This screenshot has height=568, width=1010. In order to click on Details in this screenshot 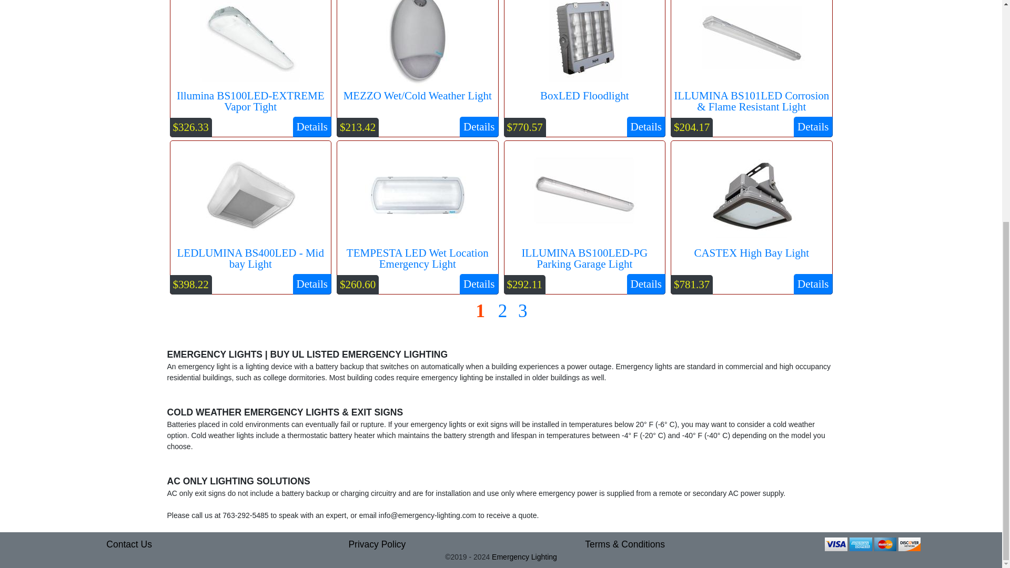, I will do `click(479, 284)`.